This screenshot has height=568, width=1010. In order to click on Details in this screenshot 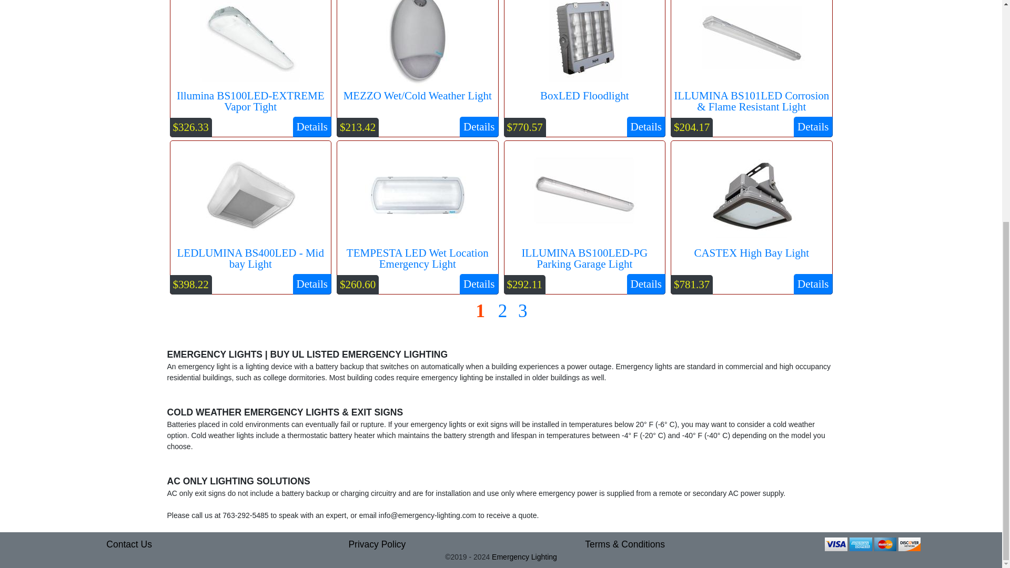, I will do `click(479, 284)`.